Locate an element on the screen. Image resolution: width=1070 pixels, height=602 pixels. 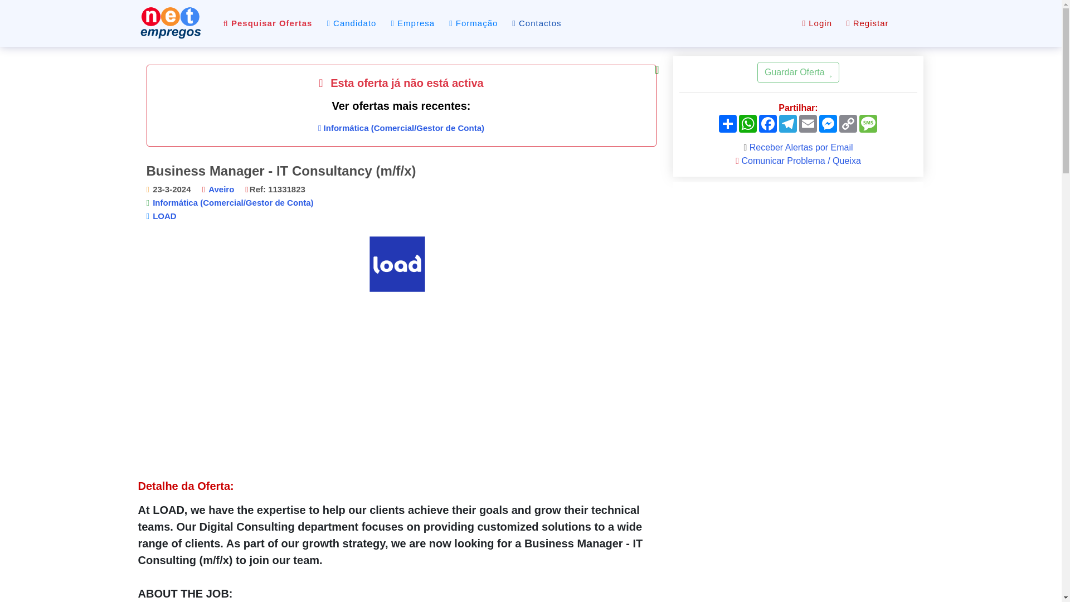
Pesquisar Ofertas is located at coordinates (267, 23).